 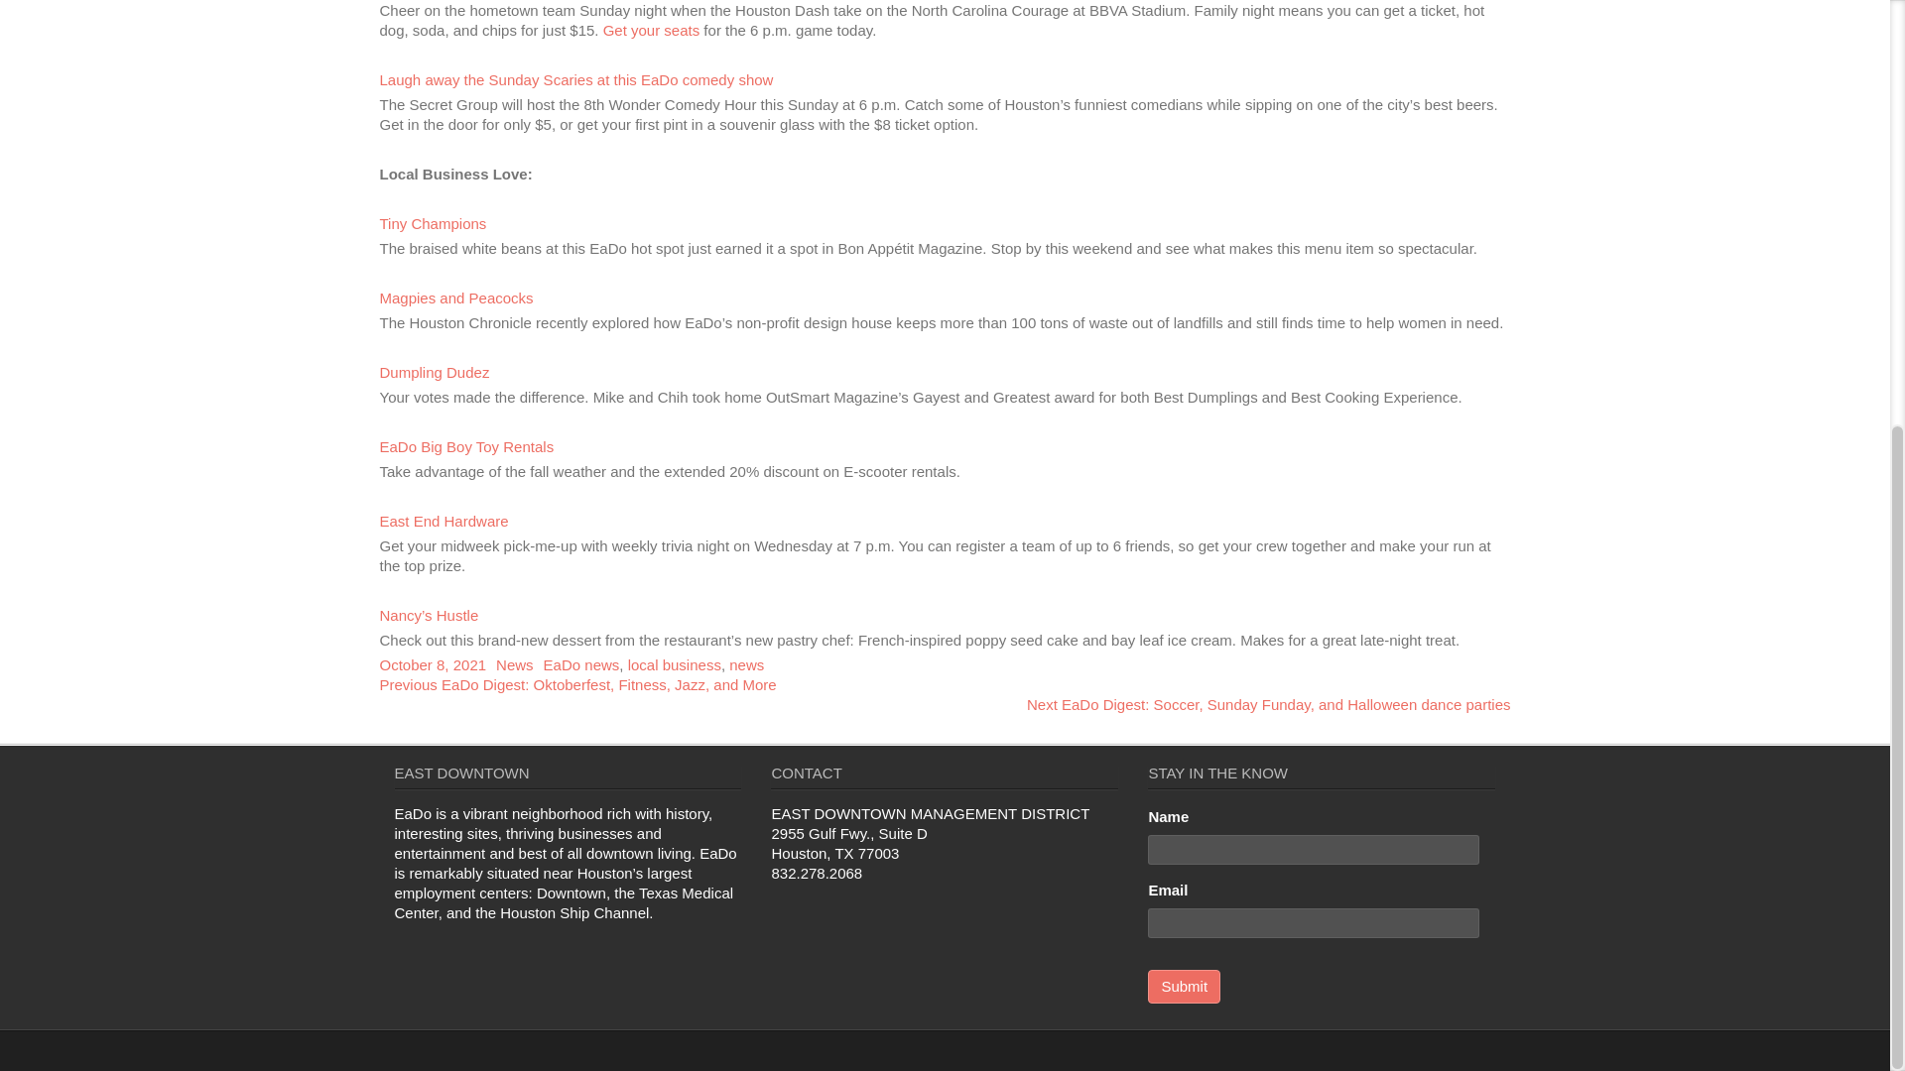 What do you see at coordinates (581, 664) in the screenshot?
I see `Magpies and Peacocks` at bounding box center [581, 664].